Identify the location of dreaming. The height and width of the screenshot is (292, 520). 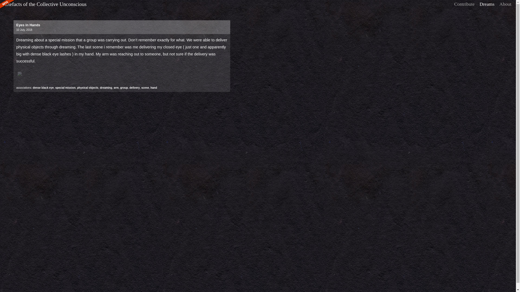
(106, 88).